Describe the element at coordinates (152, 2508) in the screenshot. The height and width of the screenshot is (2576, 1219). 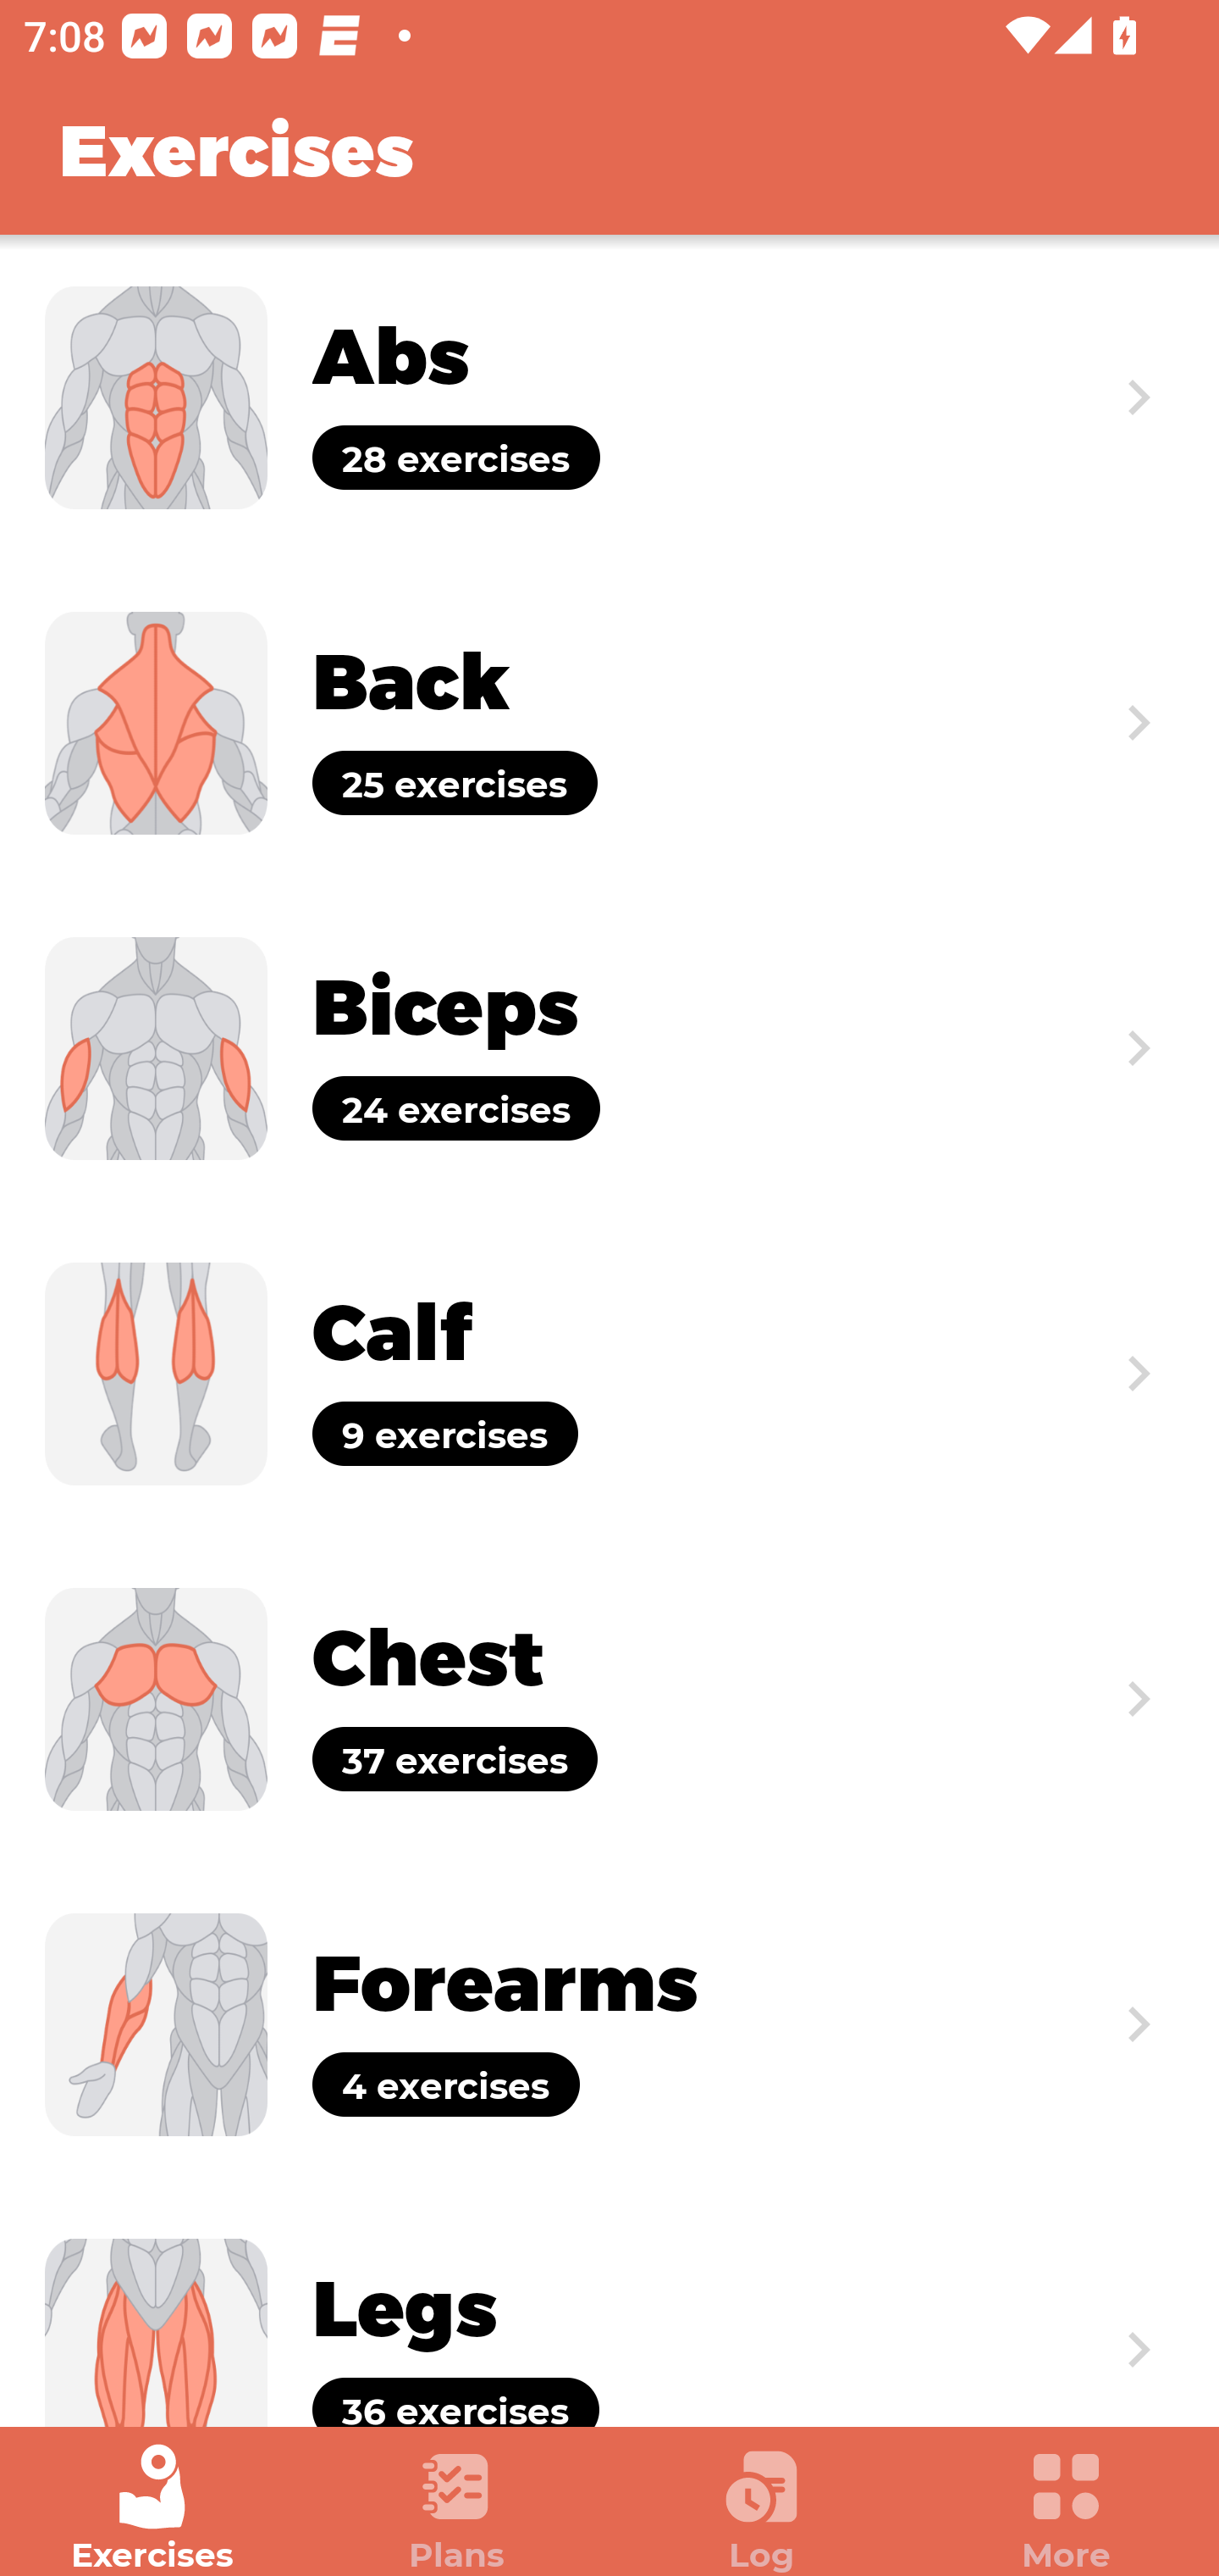
I see `Exercises` at that location.